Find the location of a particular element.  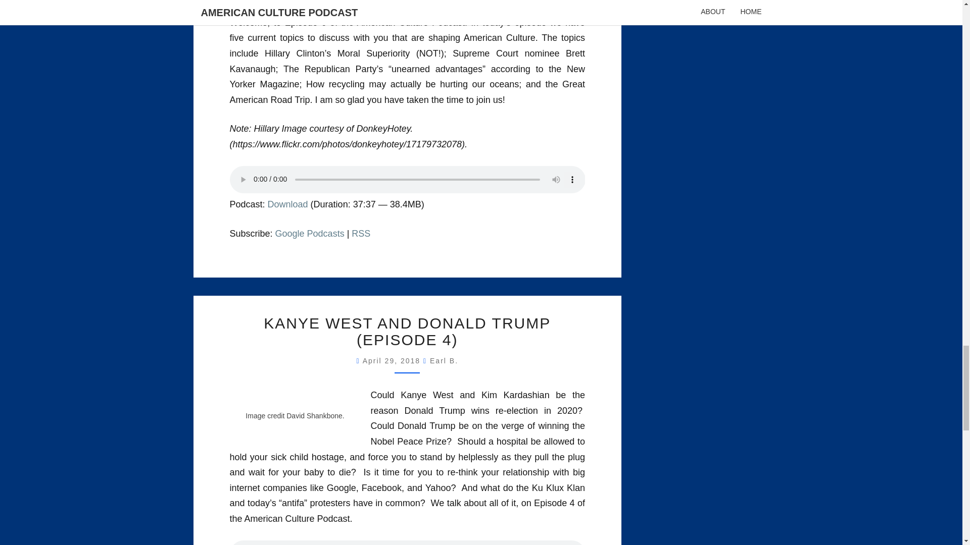

RSS is located at coordinates (361, 233).